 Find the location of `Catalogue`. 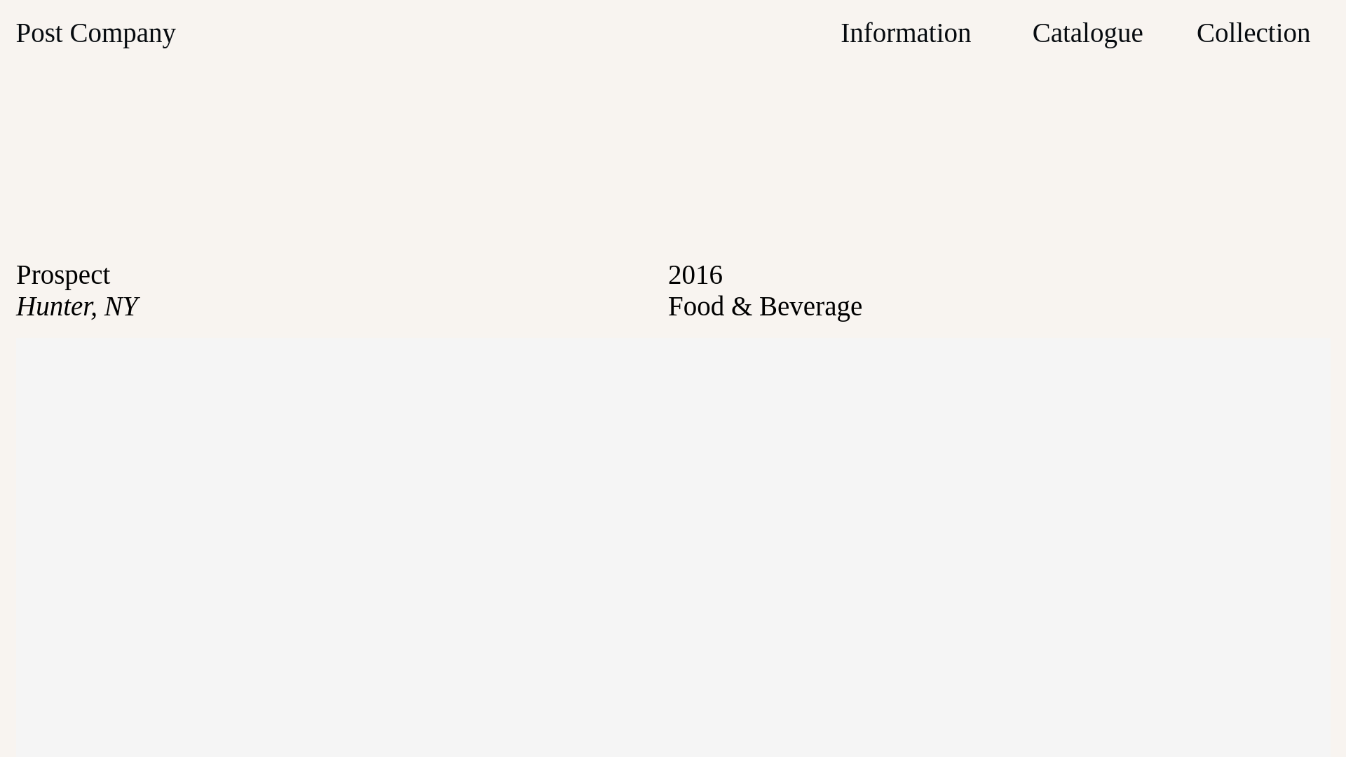

Catalogue is located at coordinates (1087, 32).